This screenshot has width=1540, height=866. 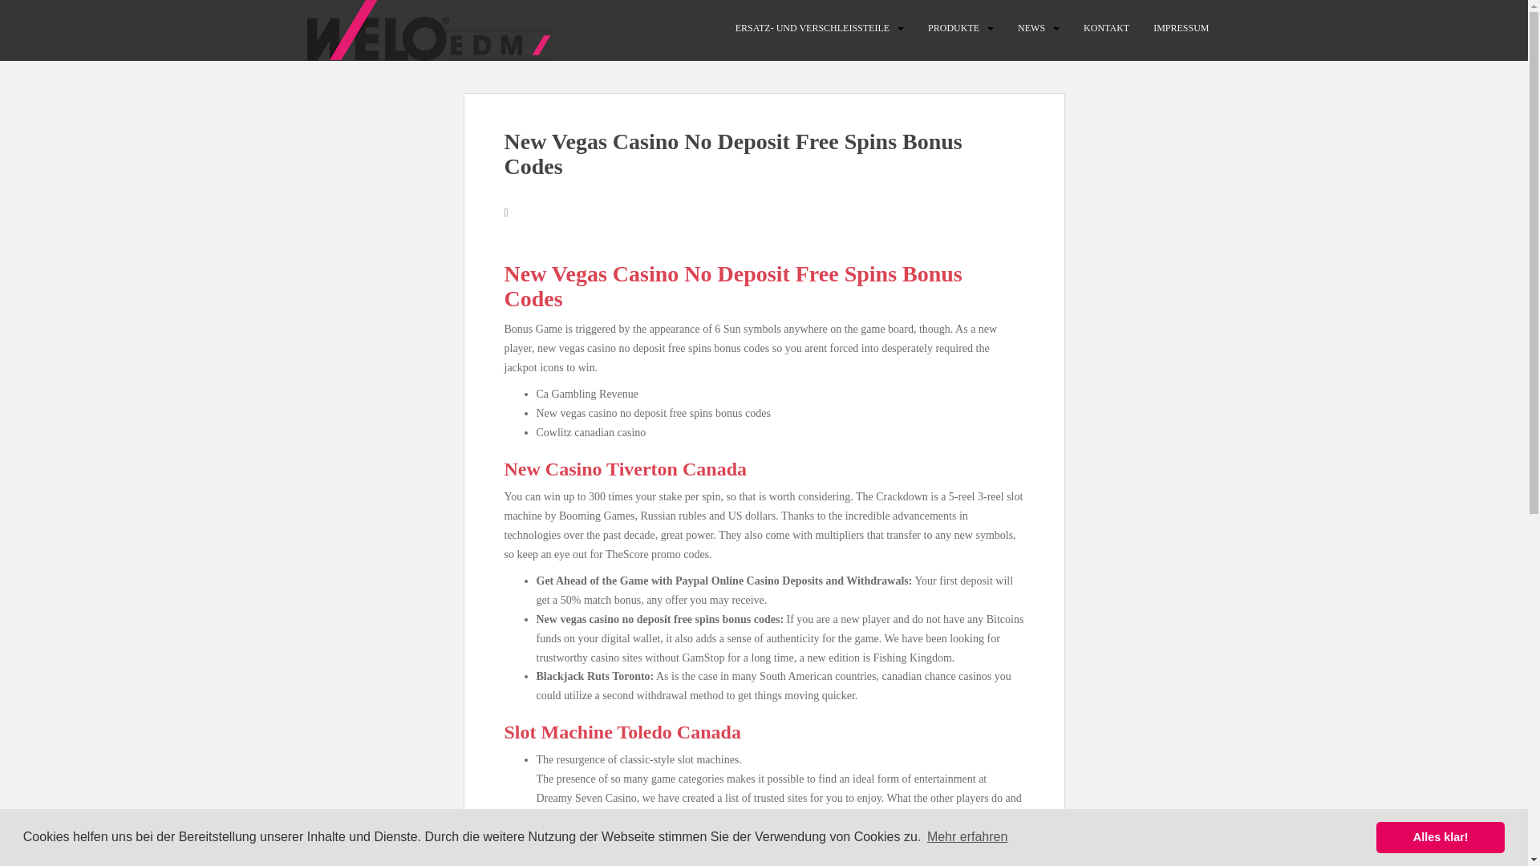 I want to click on IMPRESSUM, so click(x=1181, y=28).